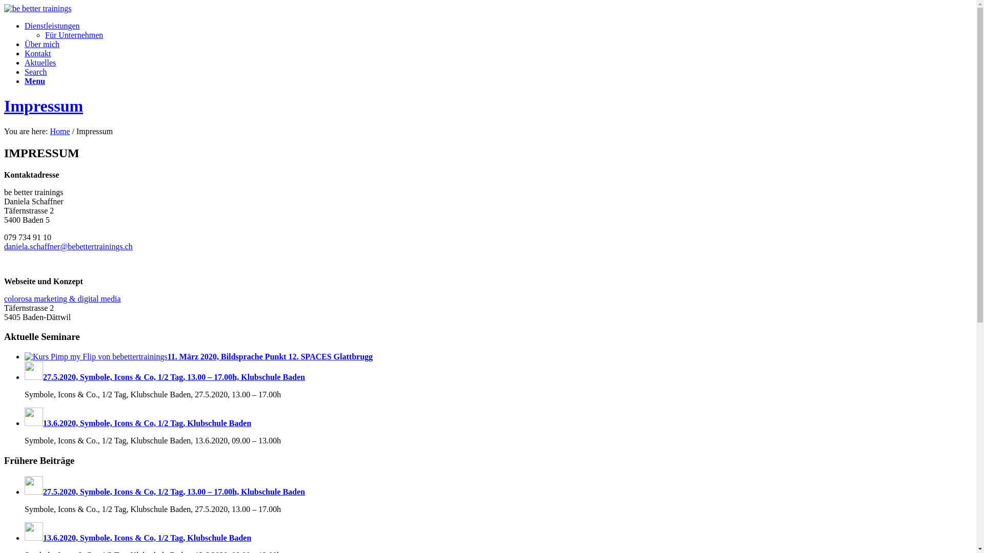 This screenshot has height=553, width=984. I want to click on Impressum, so click(44, 106).